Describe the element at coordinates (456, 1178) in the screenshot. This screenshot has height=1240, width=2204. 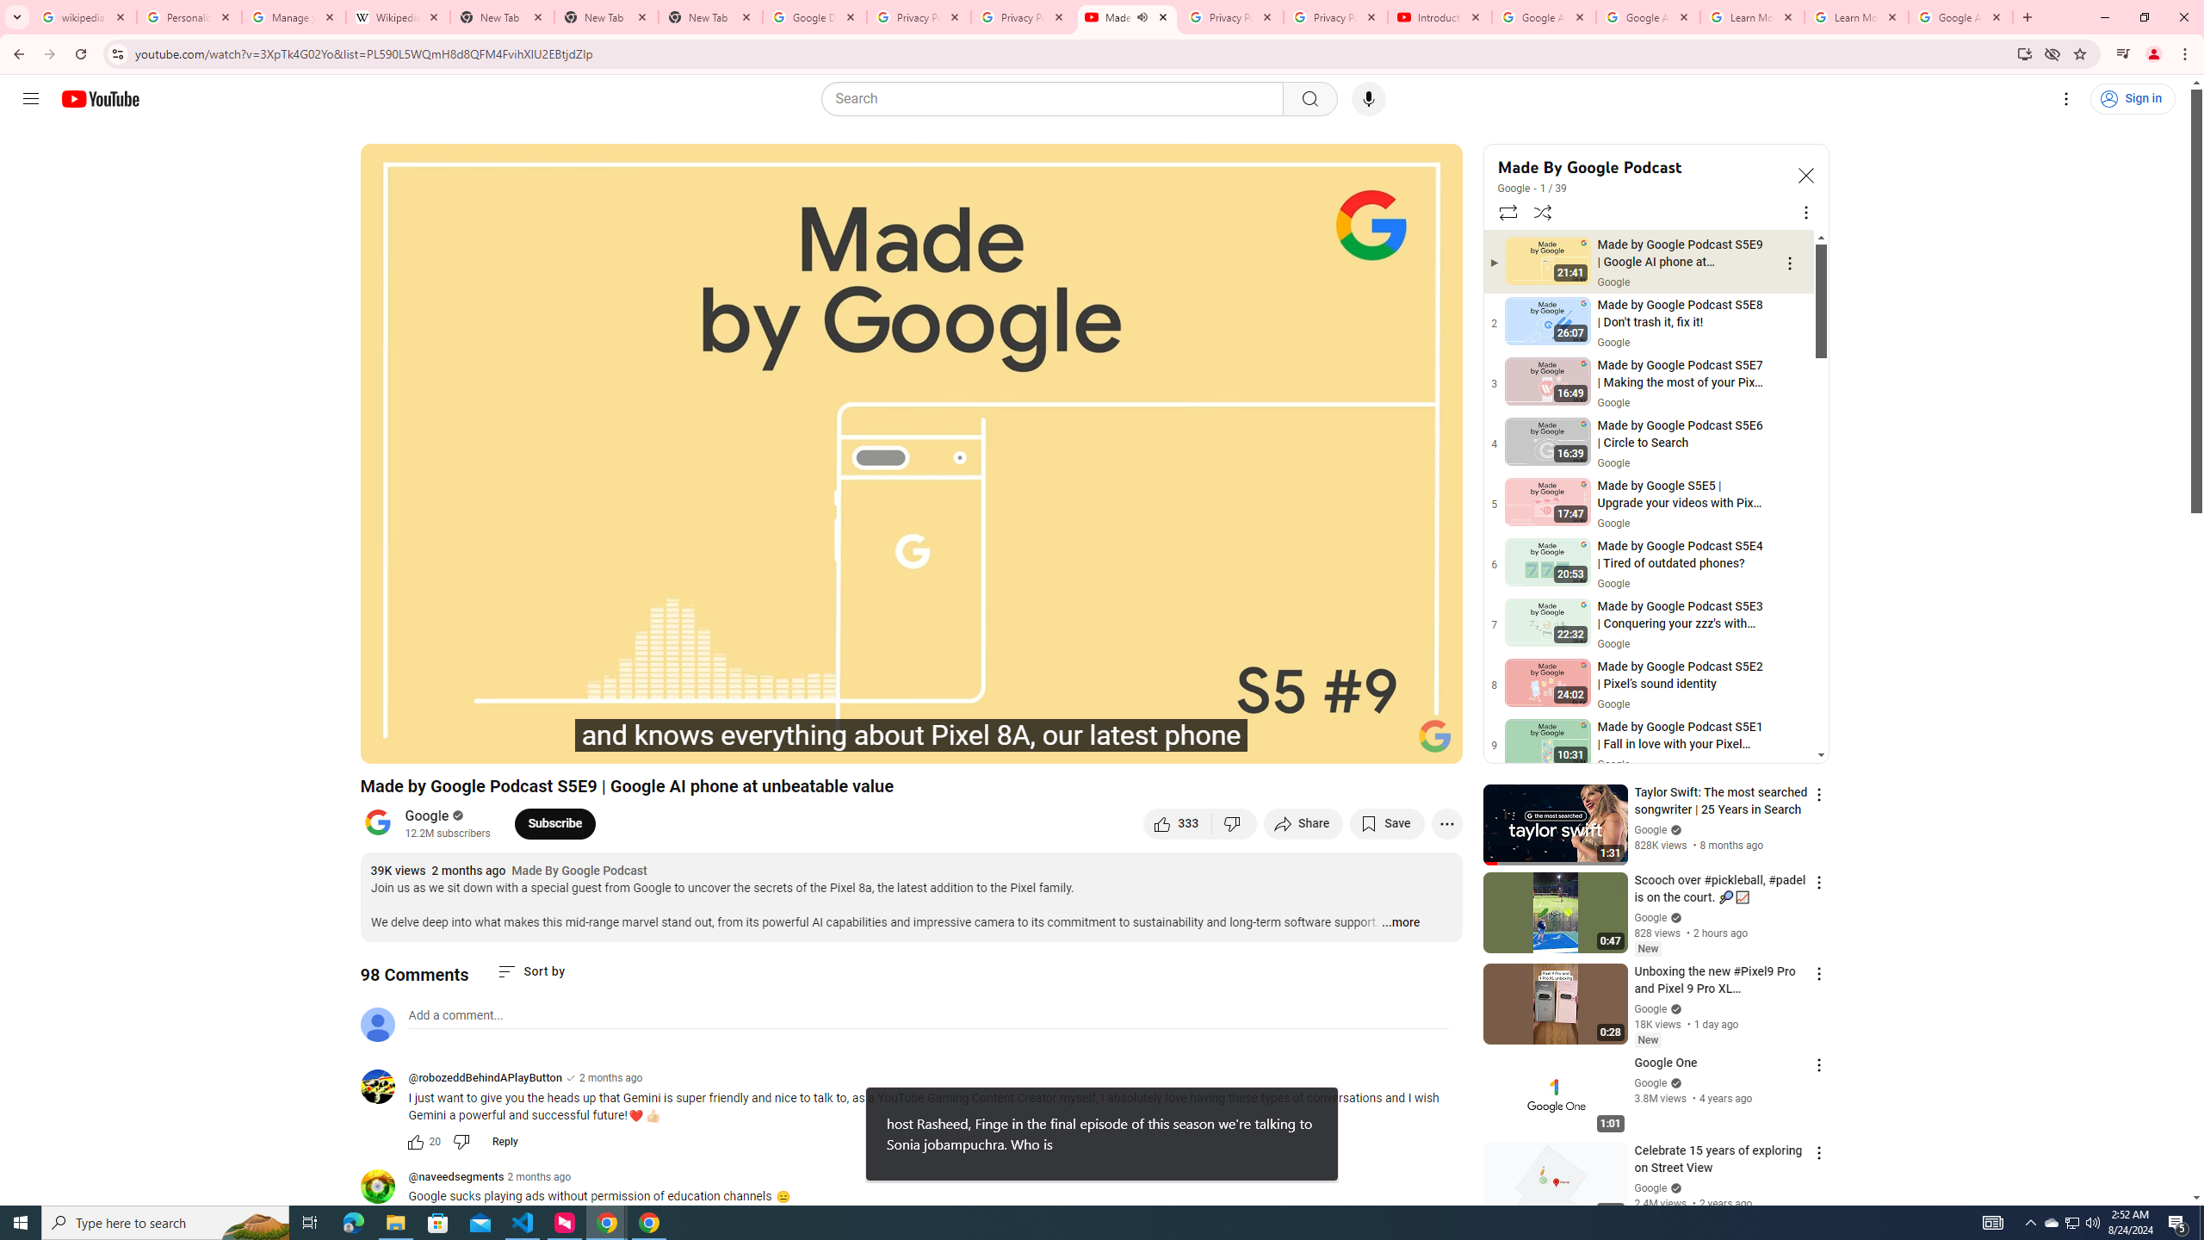
I see `@naveedsegments` at that location.